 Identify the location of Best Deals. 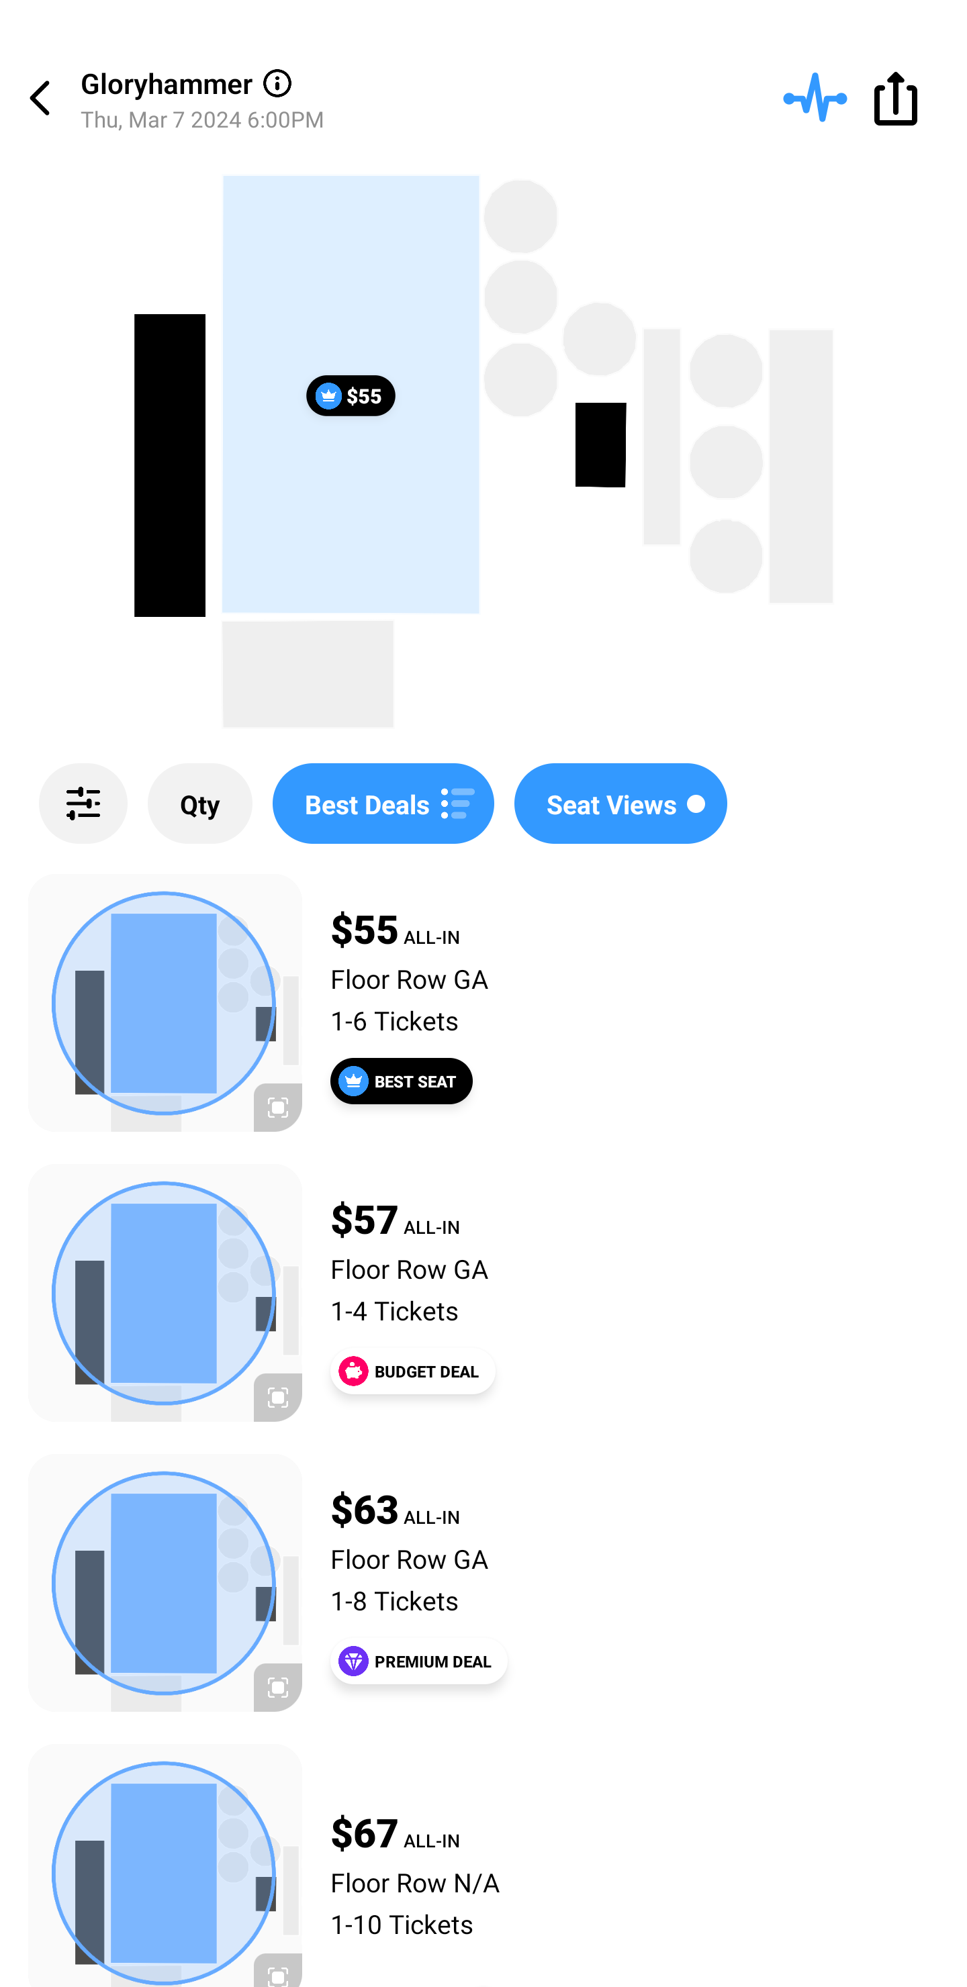
(383, 804).